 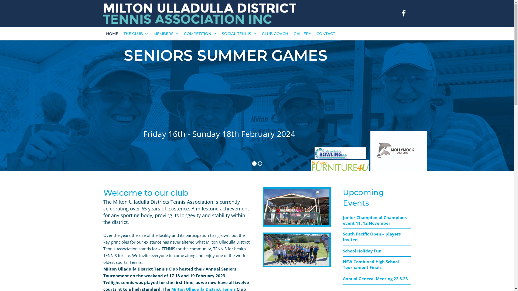 I want to click on COMPETITION, so click(x=200, y=34).